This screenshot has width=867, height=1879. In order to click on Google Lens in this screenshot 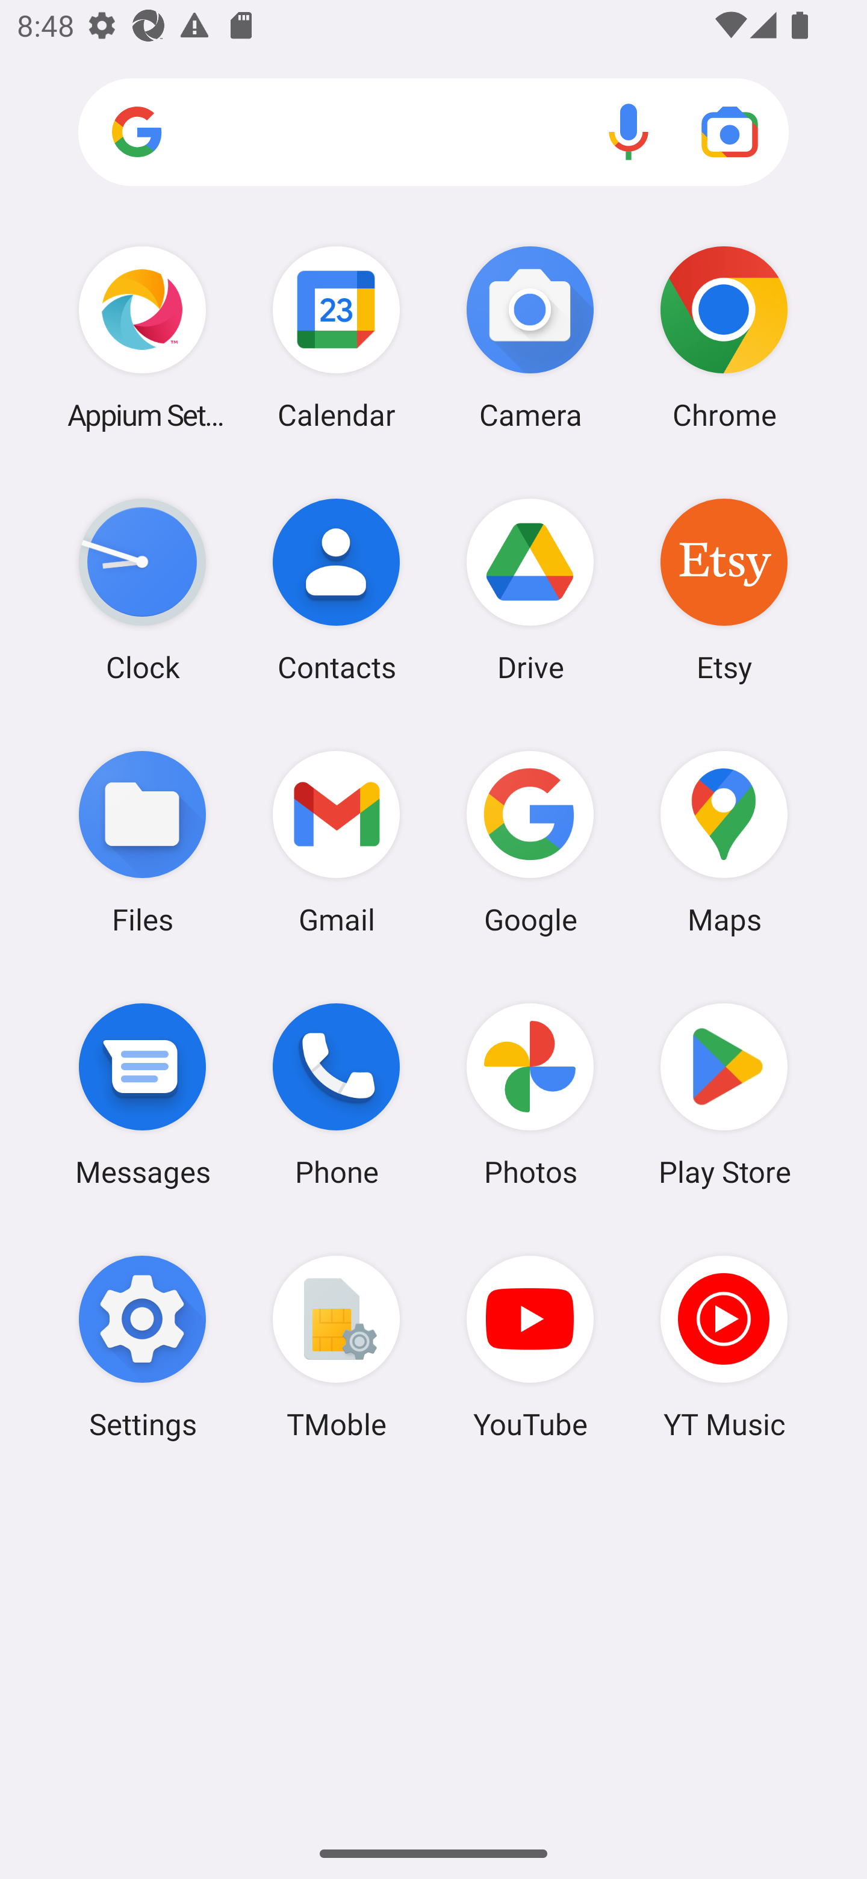, I will do `click(730, 131)`.